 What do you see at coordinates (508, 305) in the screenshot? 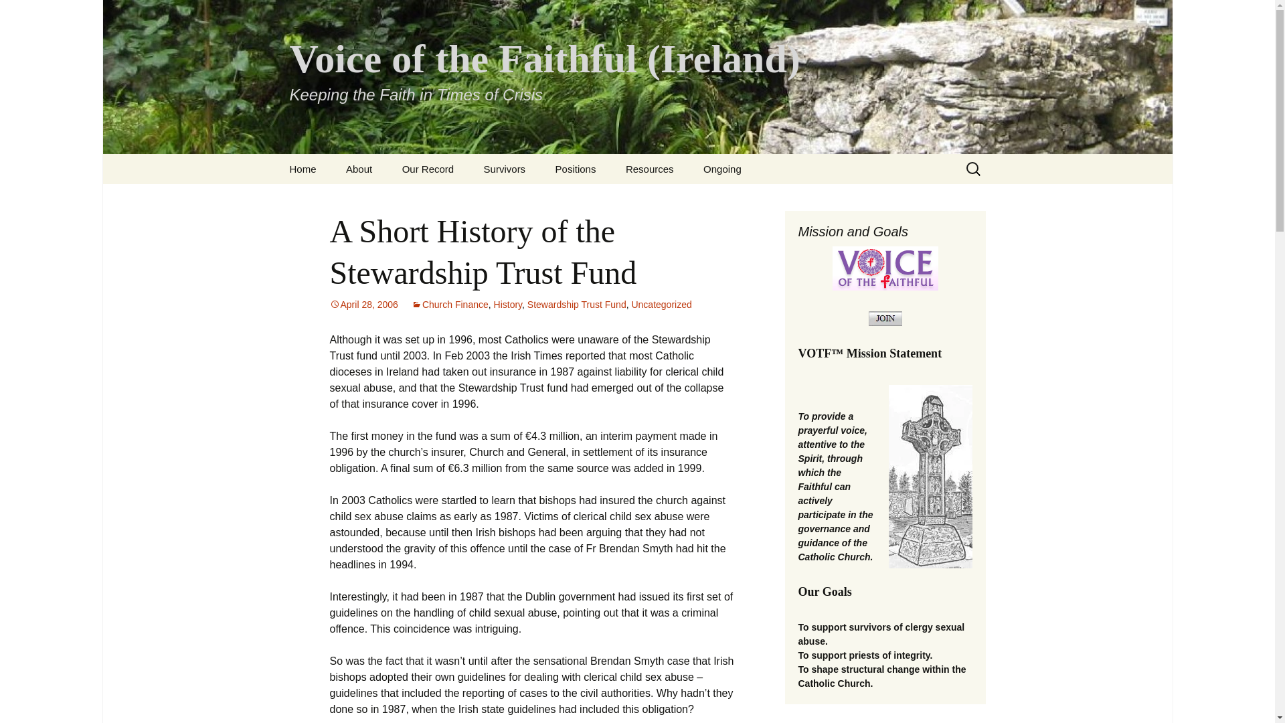
I see `History` at bounding box center [508, 305].